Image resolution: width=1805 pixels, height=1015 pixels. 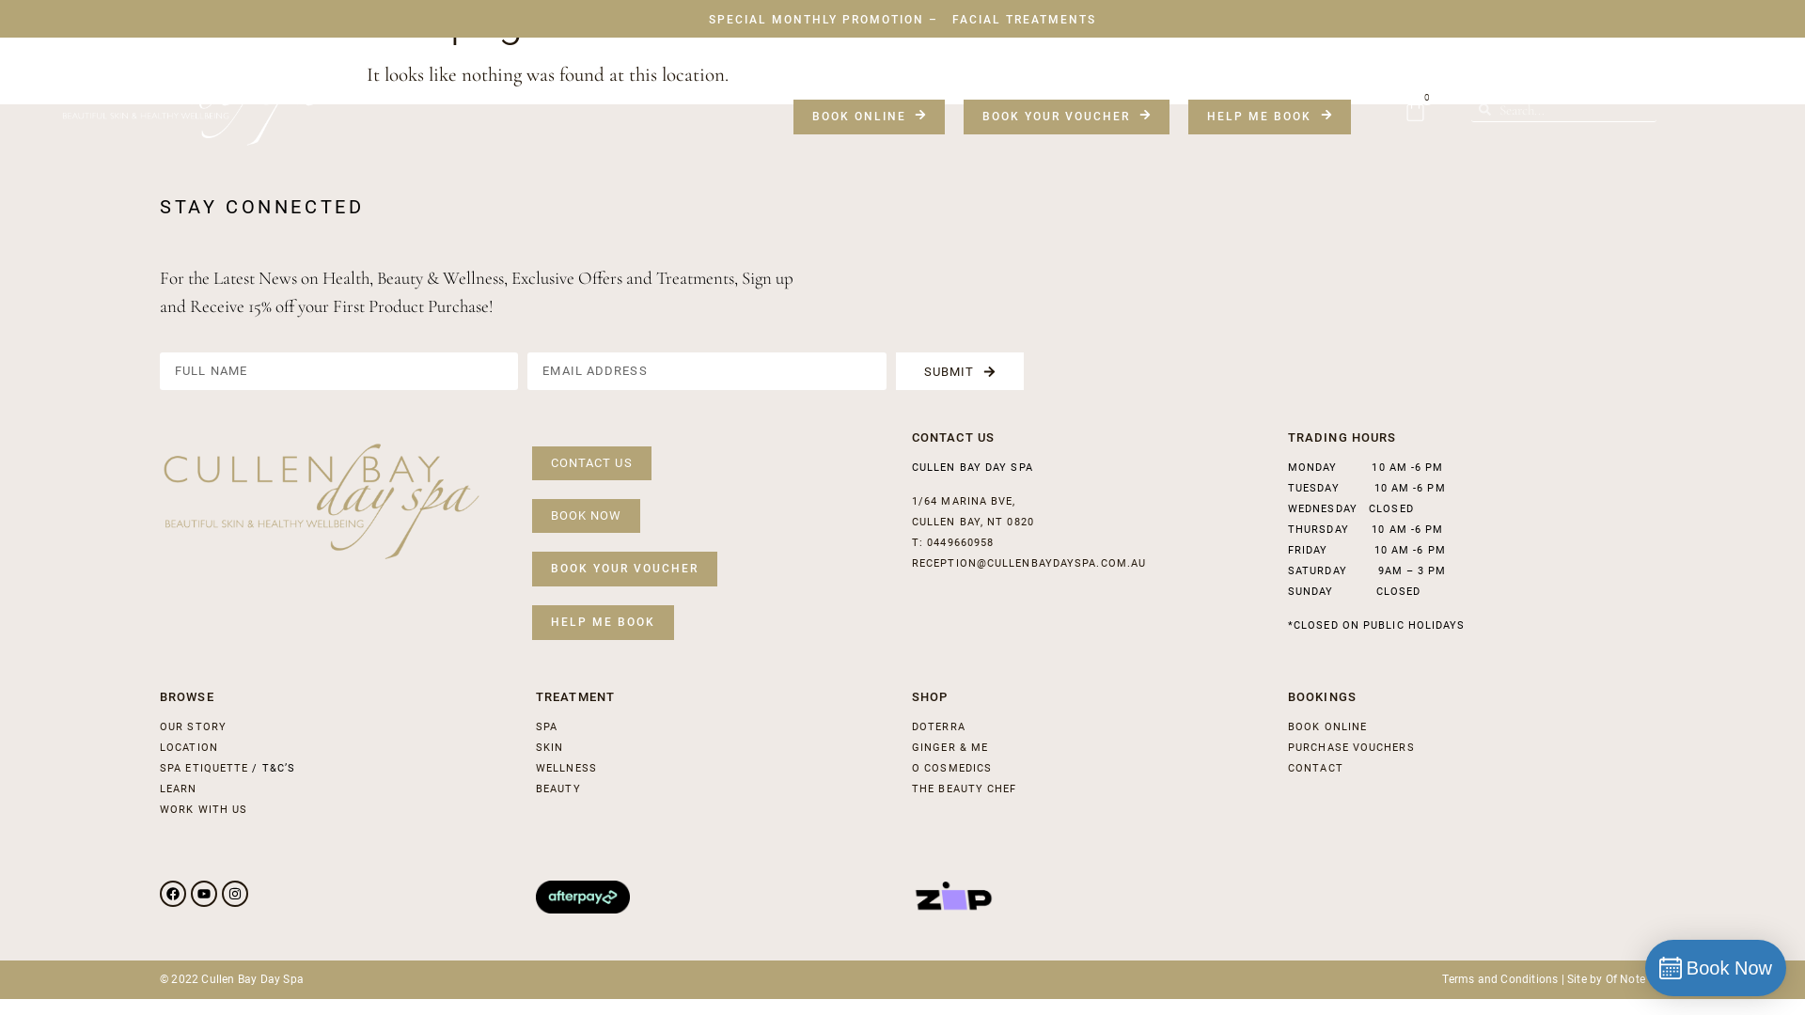 I want to click on OUR STORY, so click(x=863, y=68).